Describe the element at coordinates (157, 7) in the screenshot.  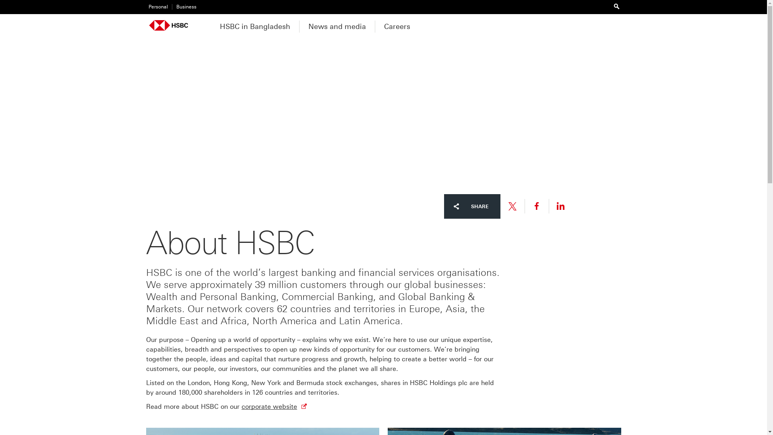
I see `Personal` at that location.